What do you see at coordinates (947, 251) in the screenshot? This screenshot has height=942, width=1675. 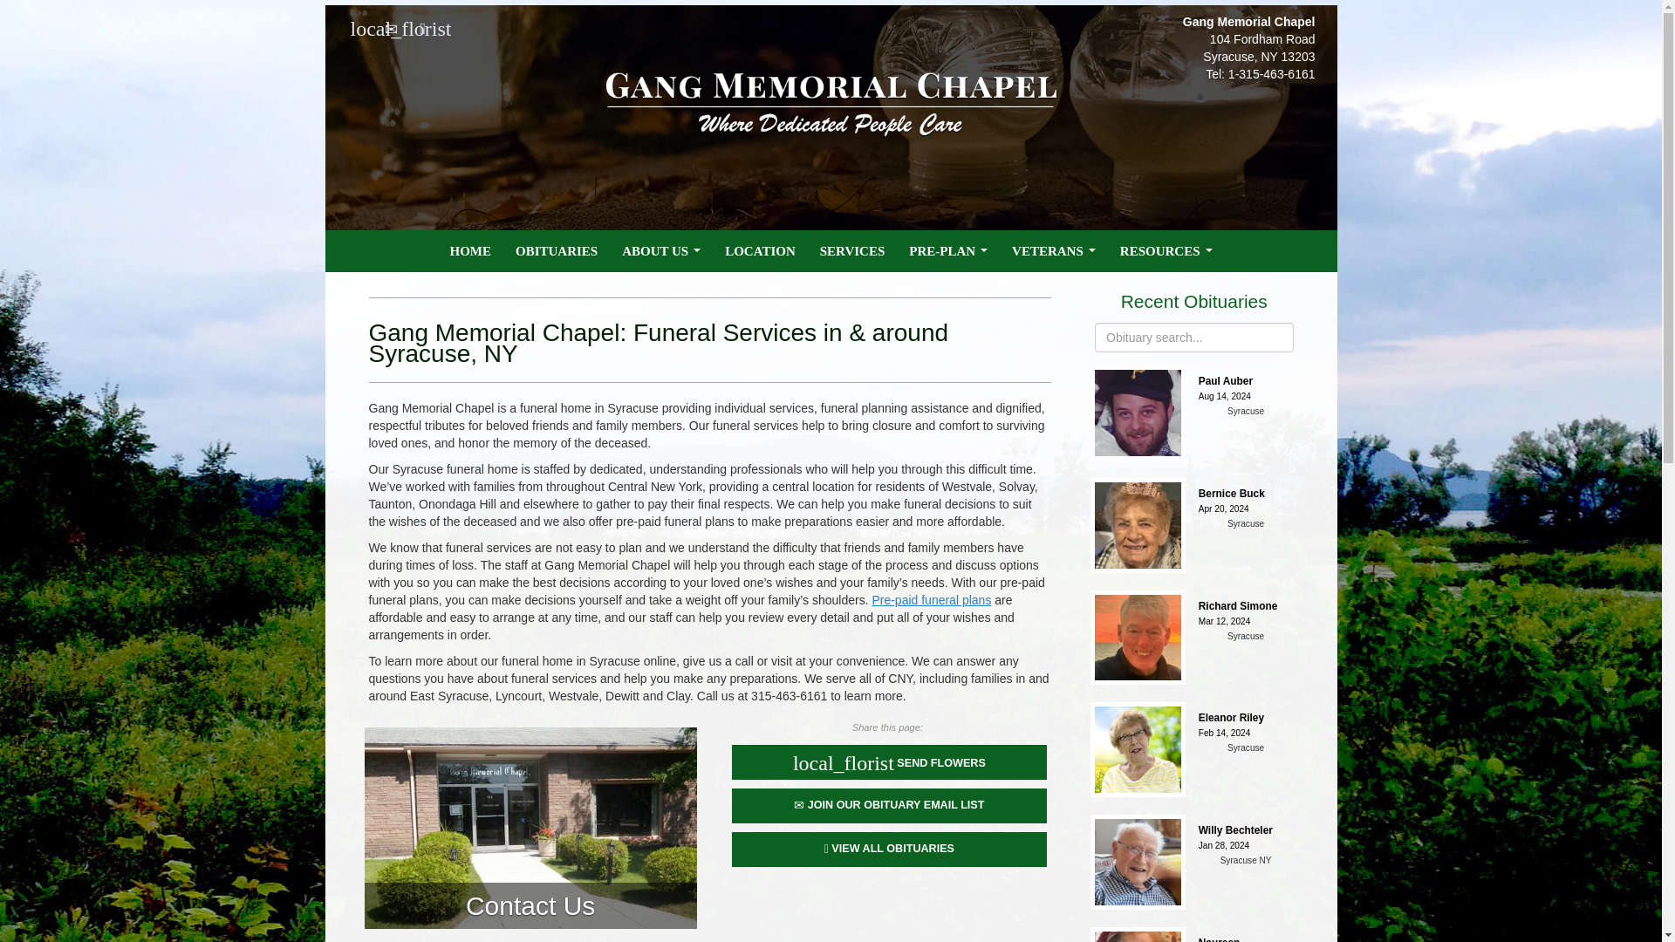 I see `PRE-PLAN...` at bounding box center [947, 251].